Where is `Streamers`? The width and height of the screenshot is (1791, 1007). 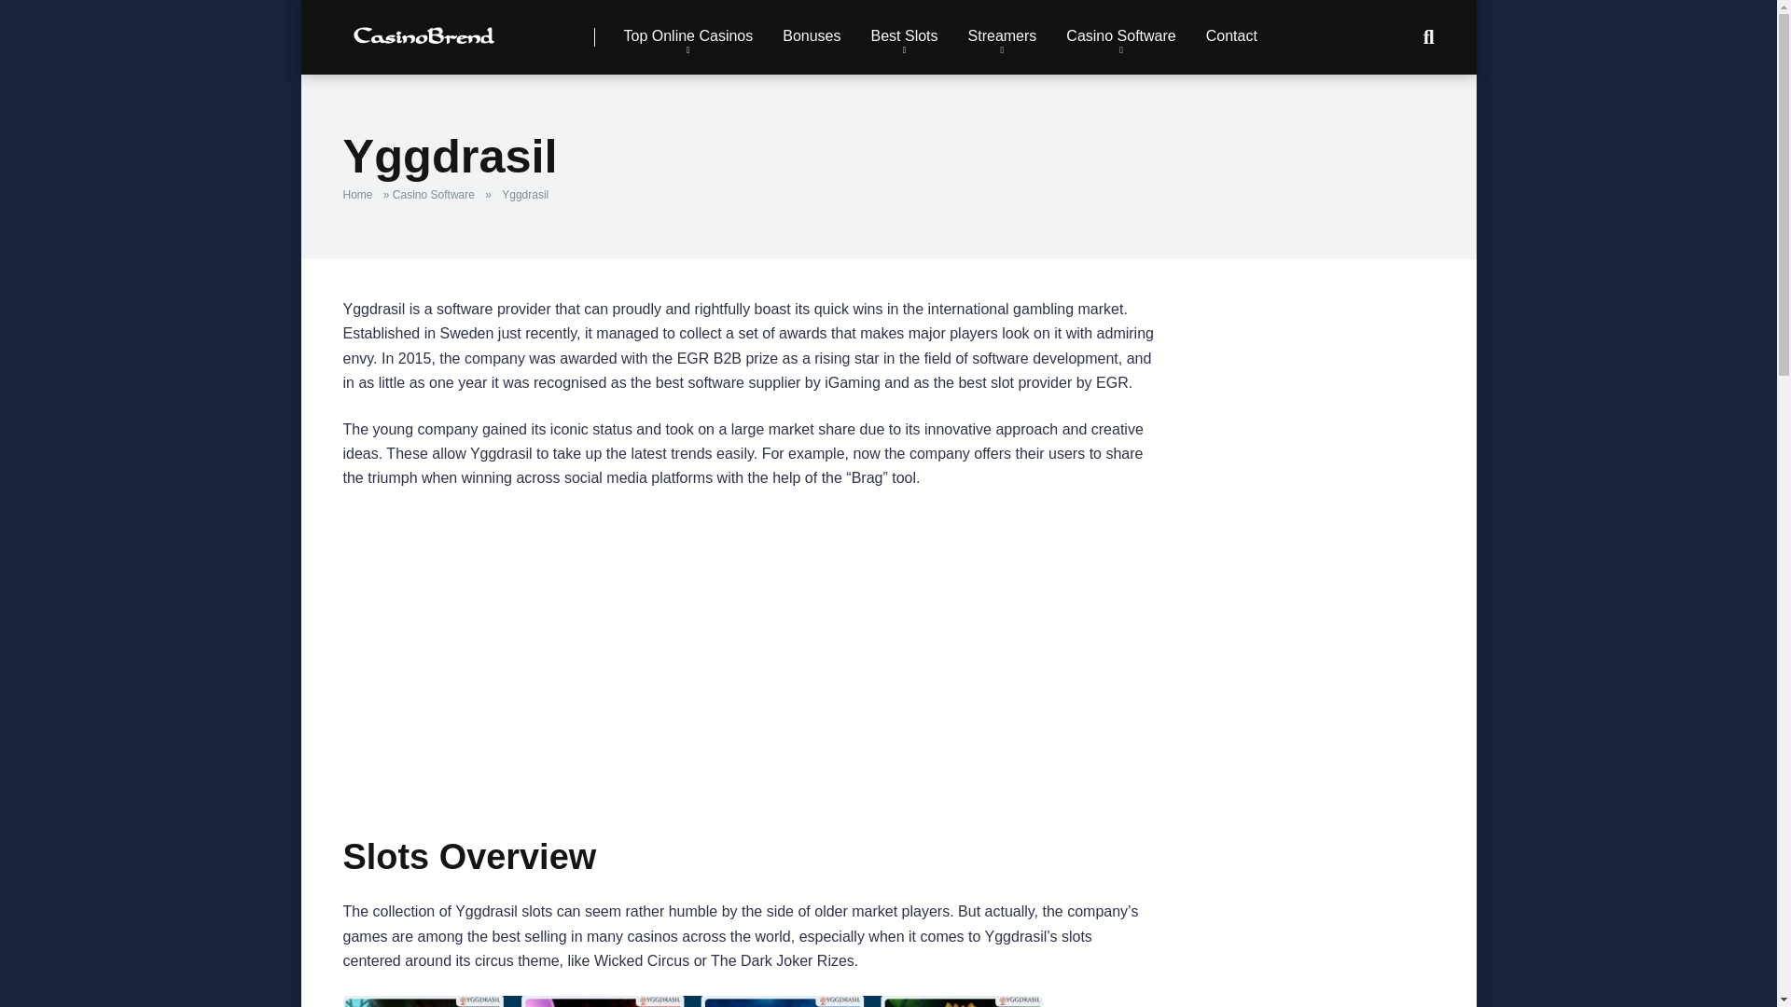
Streamers is located at coordinates (1002, 37).